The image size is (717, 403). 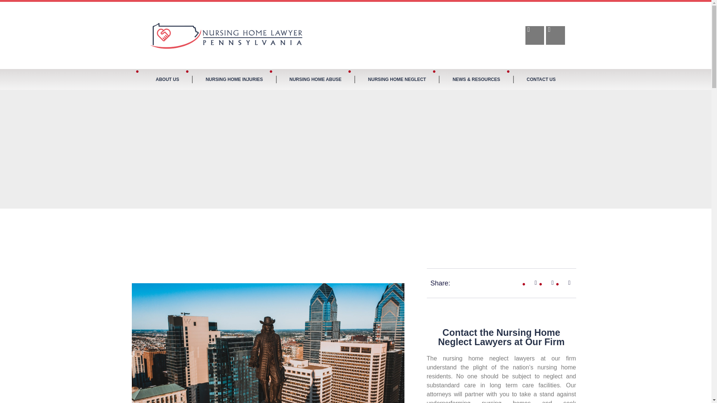 What do you see at coordinates (541, 79) in the screenshot?
I see `CONTACT US` at bounding box center [541, 79].